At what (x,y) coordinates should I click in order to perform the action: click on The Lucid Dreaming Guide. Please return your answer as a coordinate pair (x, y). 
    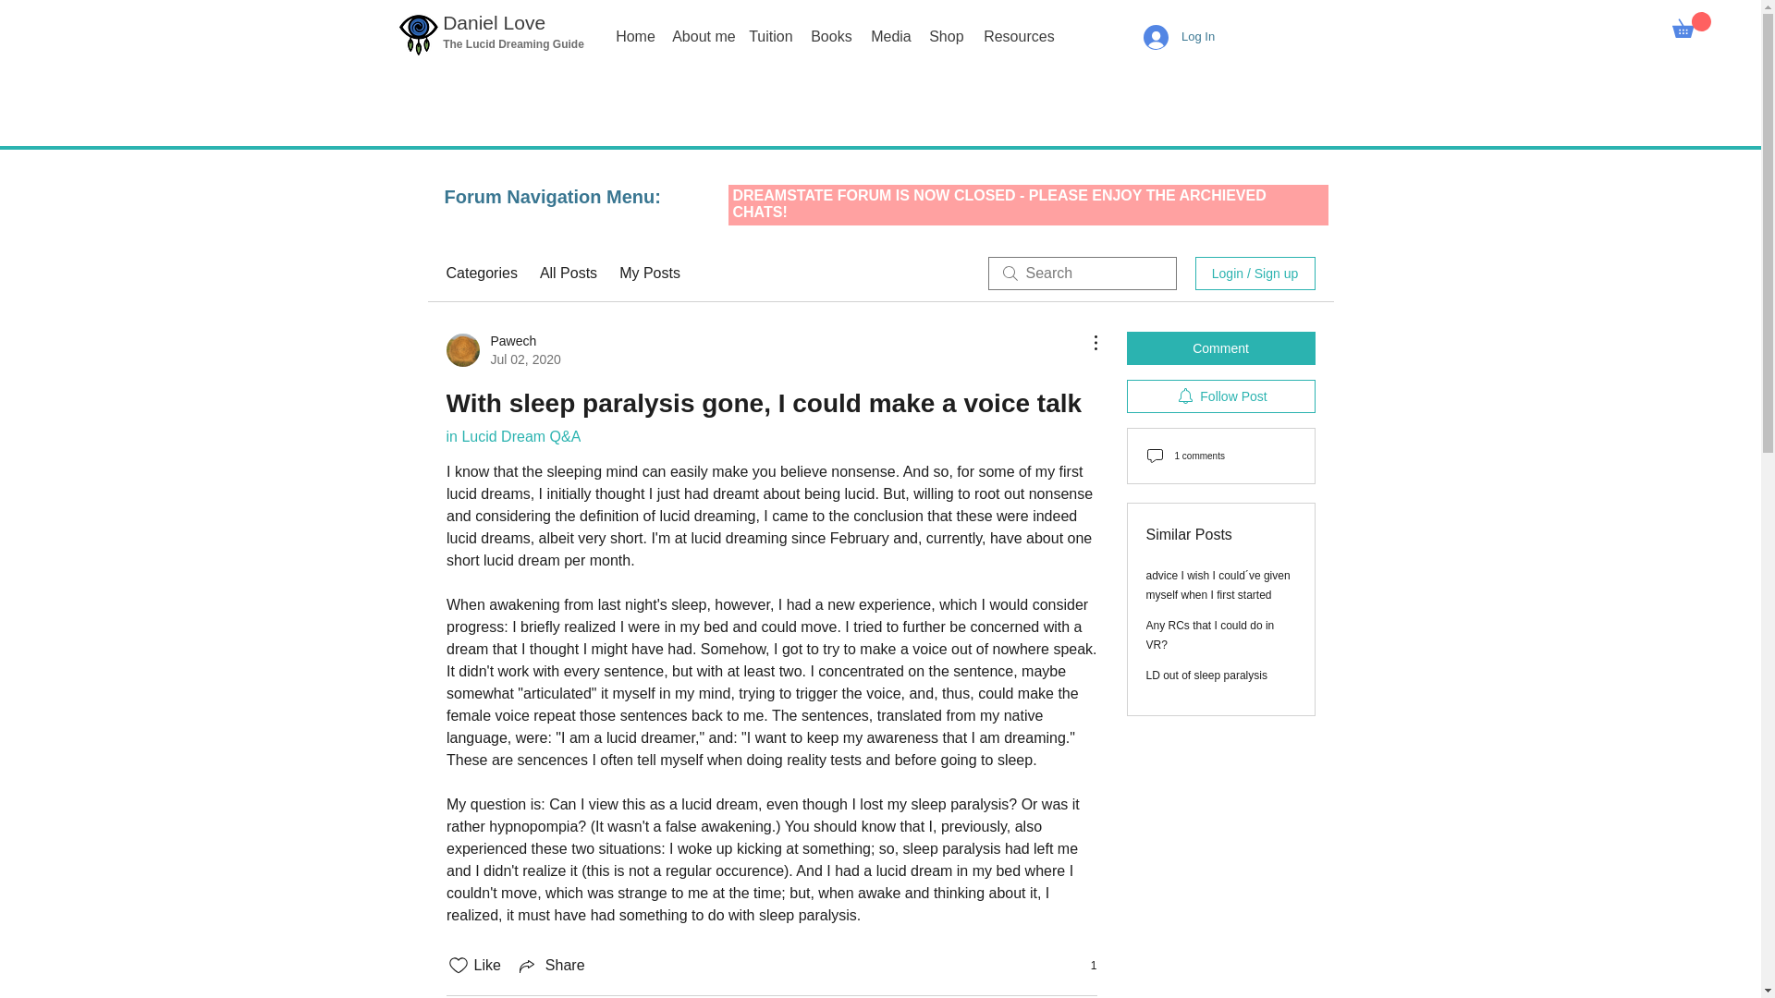
    Looking at the image, I should click on (1180, 37).